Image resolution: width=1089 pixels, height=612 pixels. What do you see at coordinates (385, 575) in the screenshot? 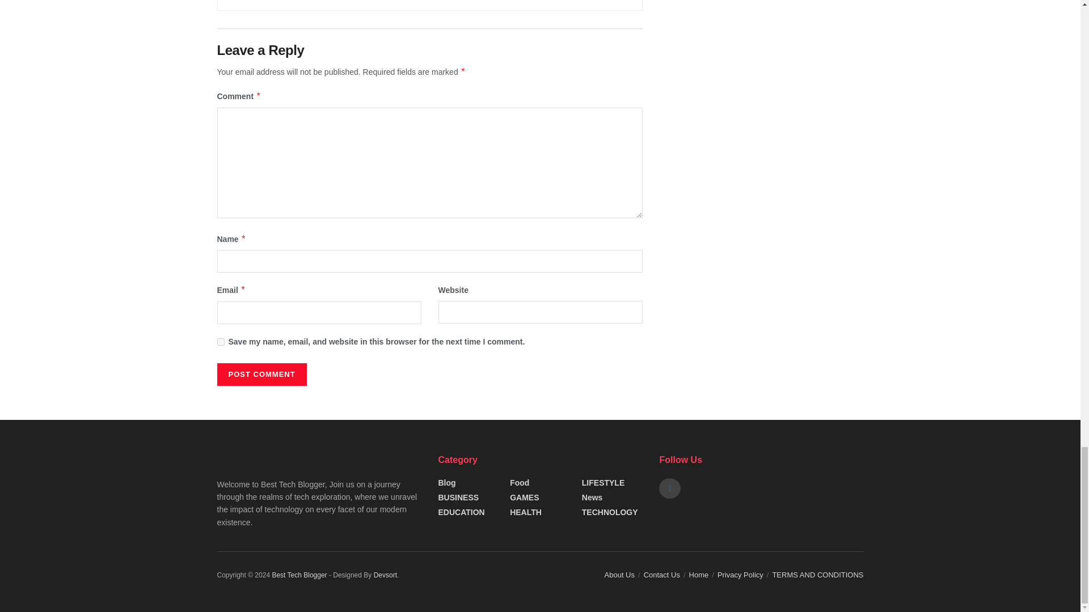
I see `Devsort` at bounding box center [385, 575].